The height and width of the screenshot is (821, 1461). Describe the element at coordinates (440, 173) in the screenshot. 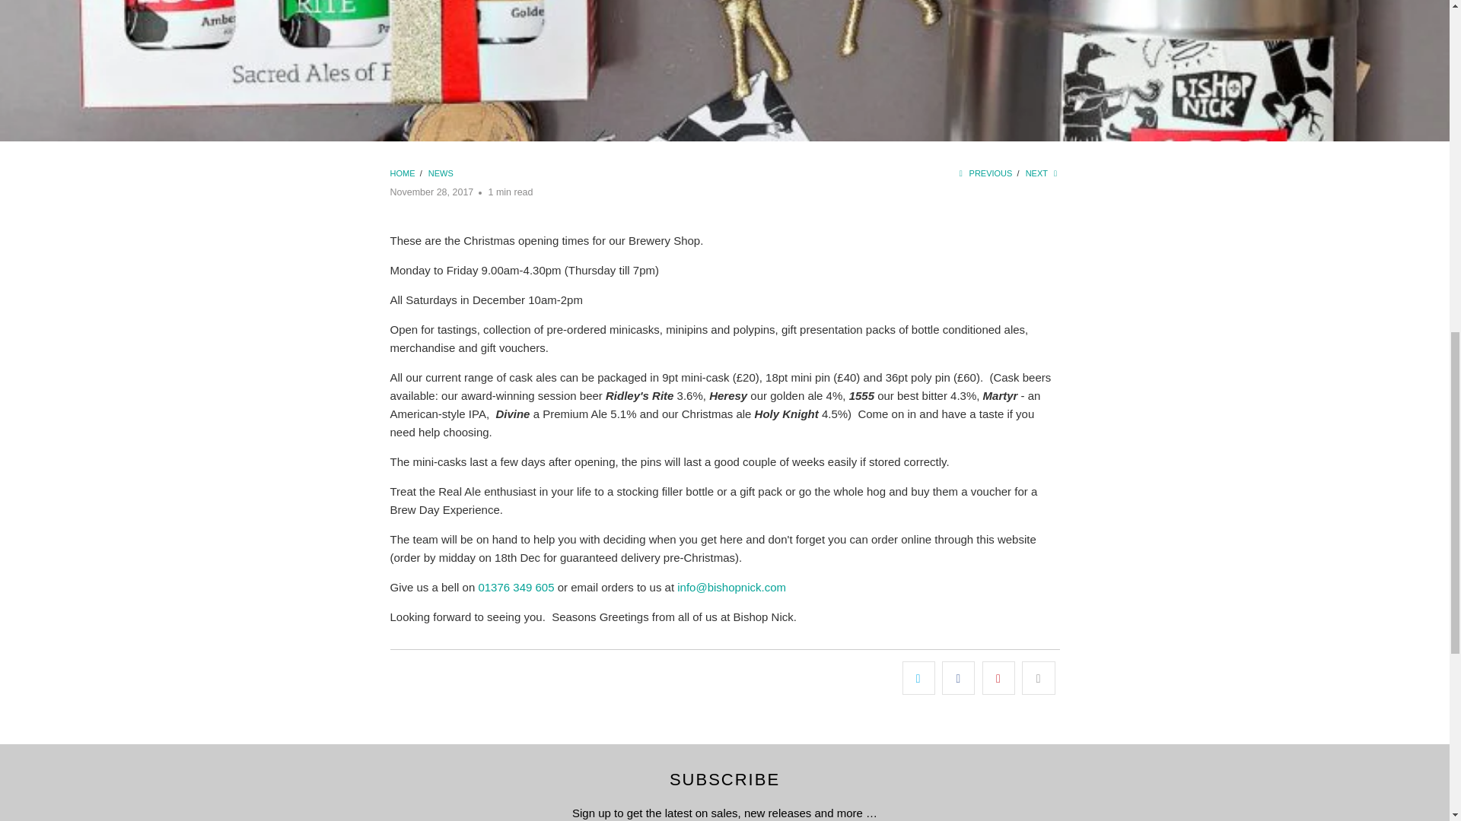

I see `News` at that location.